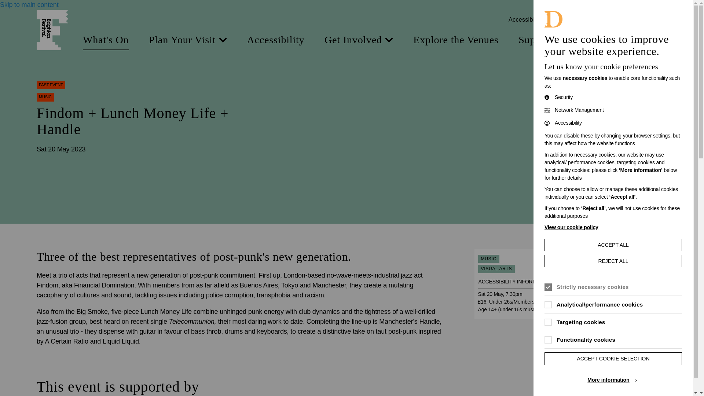 The width and height of the screenshot is (704, 396). Describe the element at coordinates (275, 40) in the screenshot. I see `Accessibility` at that location.